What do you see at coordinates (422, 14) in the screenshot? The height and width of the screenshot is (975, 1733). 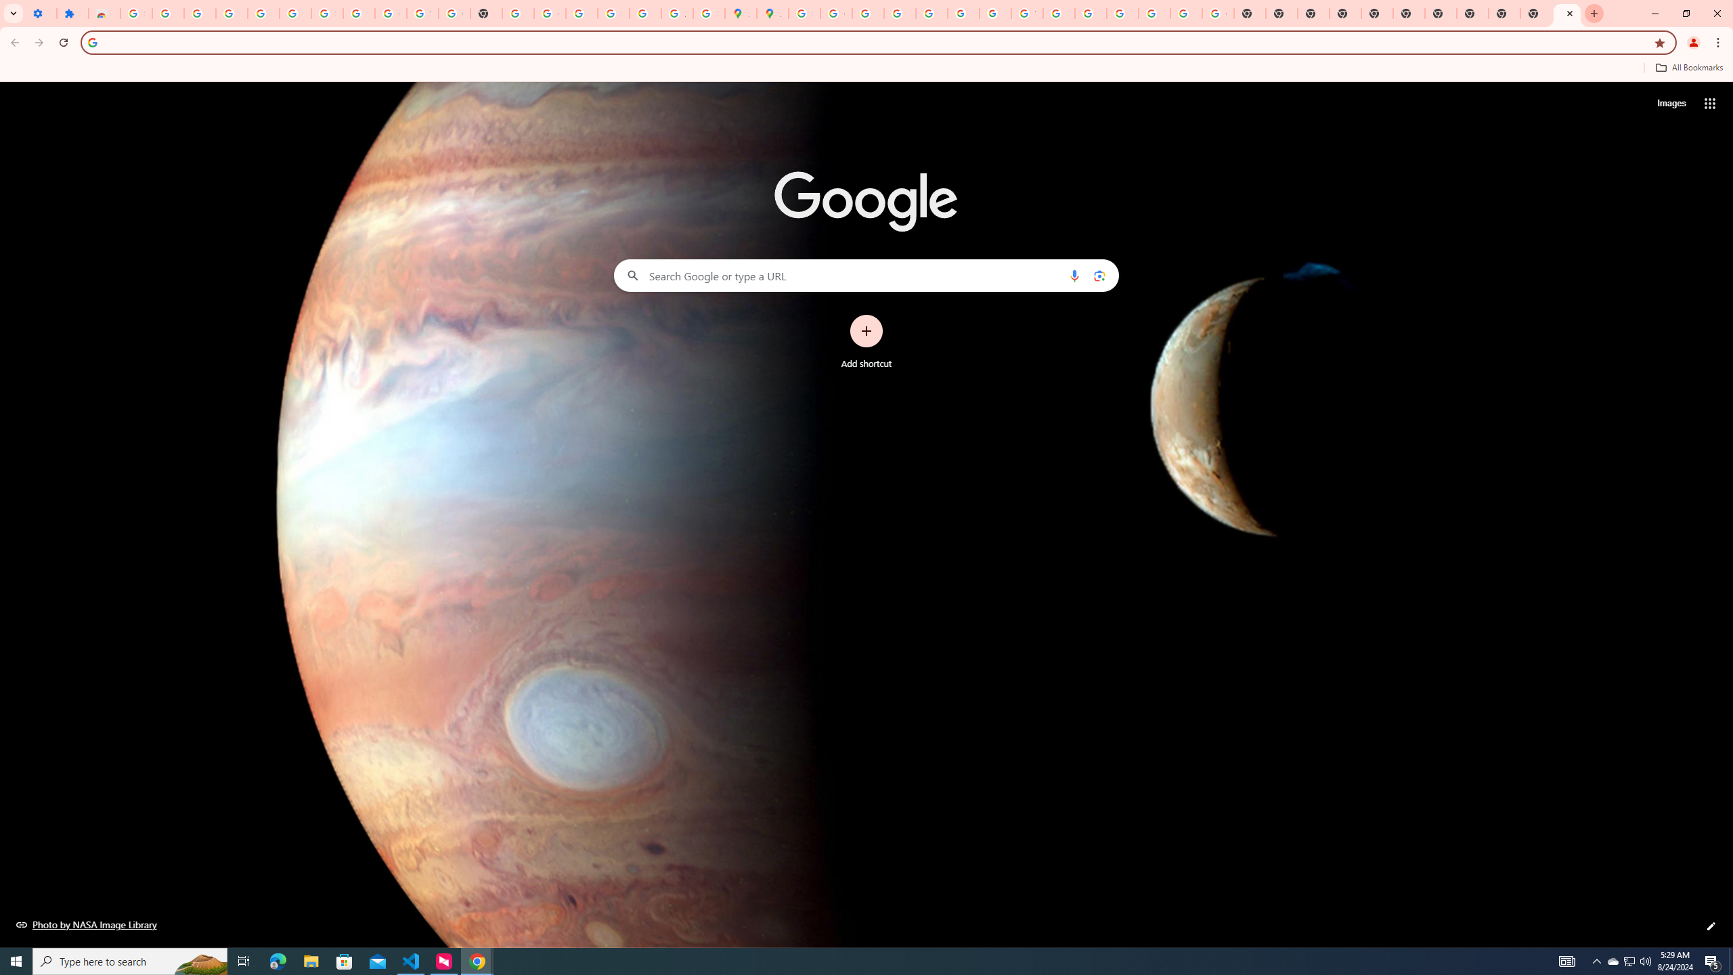 I see `YouTube` at bounding box center [422, 14].